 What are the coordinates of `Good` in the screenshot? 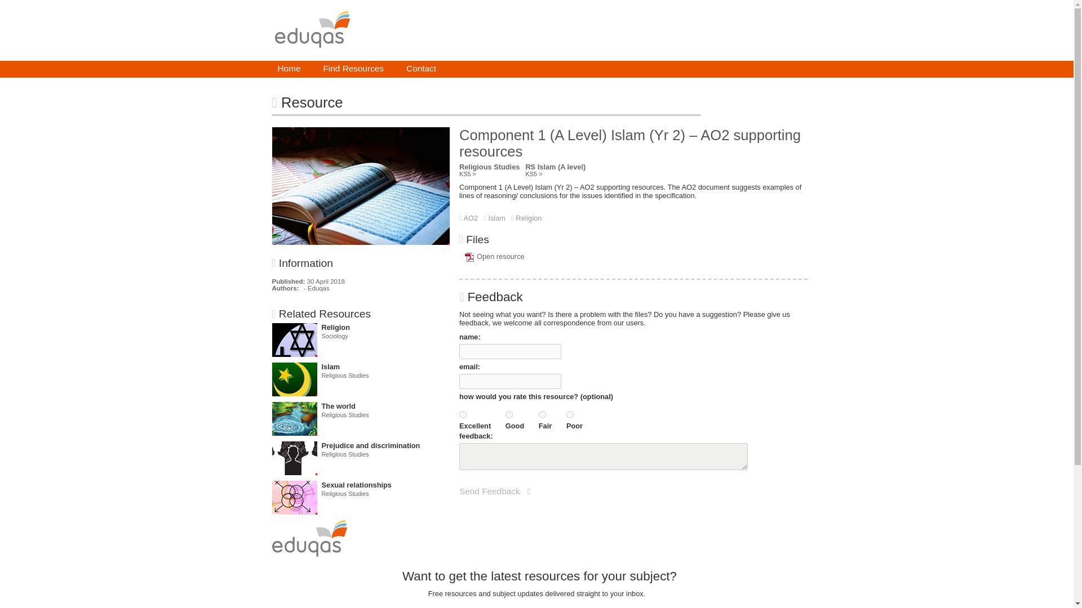 It's located at (509, 414).